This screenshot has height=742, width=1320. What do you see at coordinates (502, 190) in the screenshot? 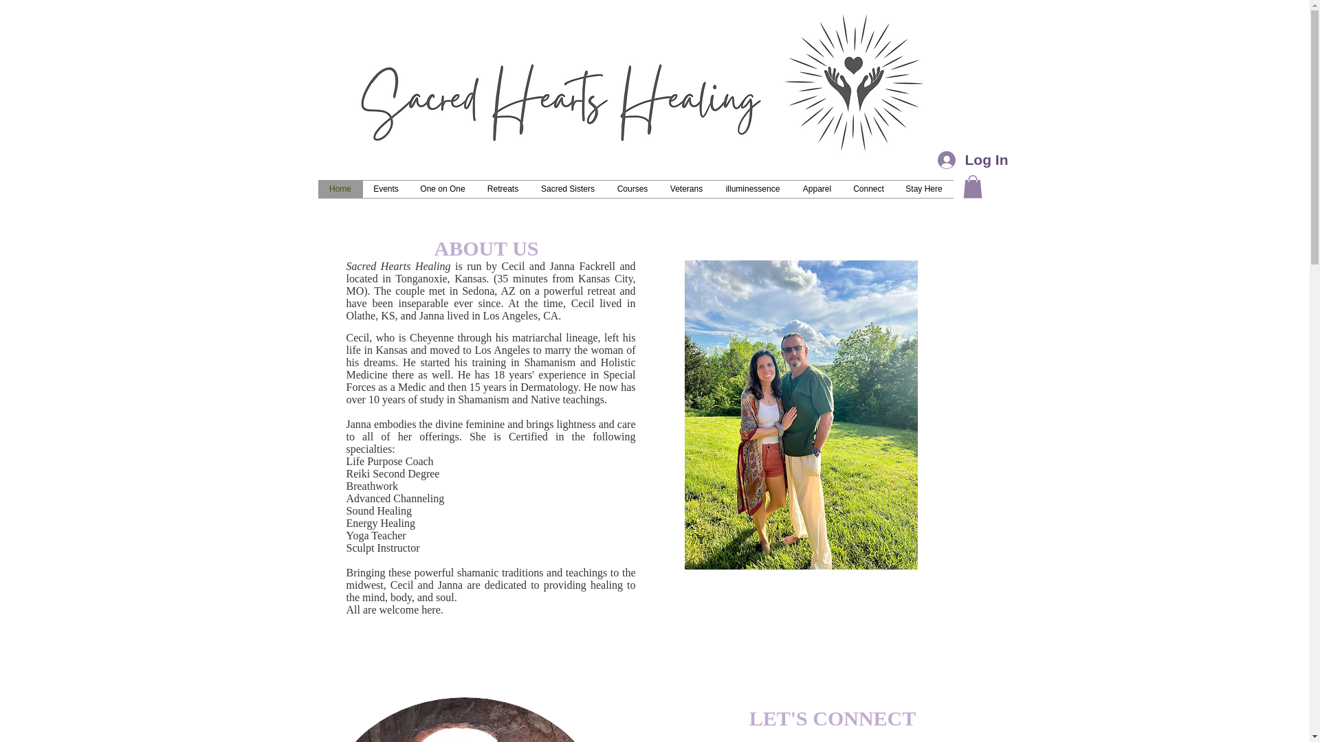
I see `Retreats` at bounding box center [502, 190].